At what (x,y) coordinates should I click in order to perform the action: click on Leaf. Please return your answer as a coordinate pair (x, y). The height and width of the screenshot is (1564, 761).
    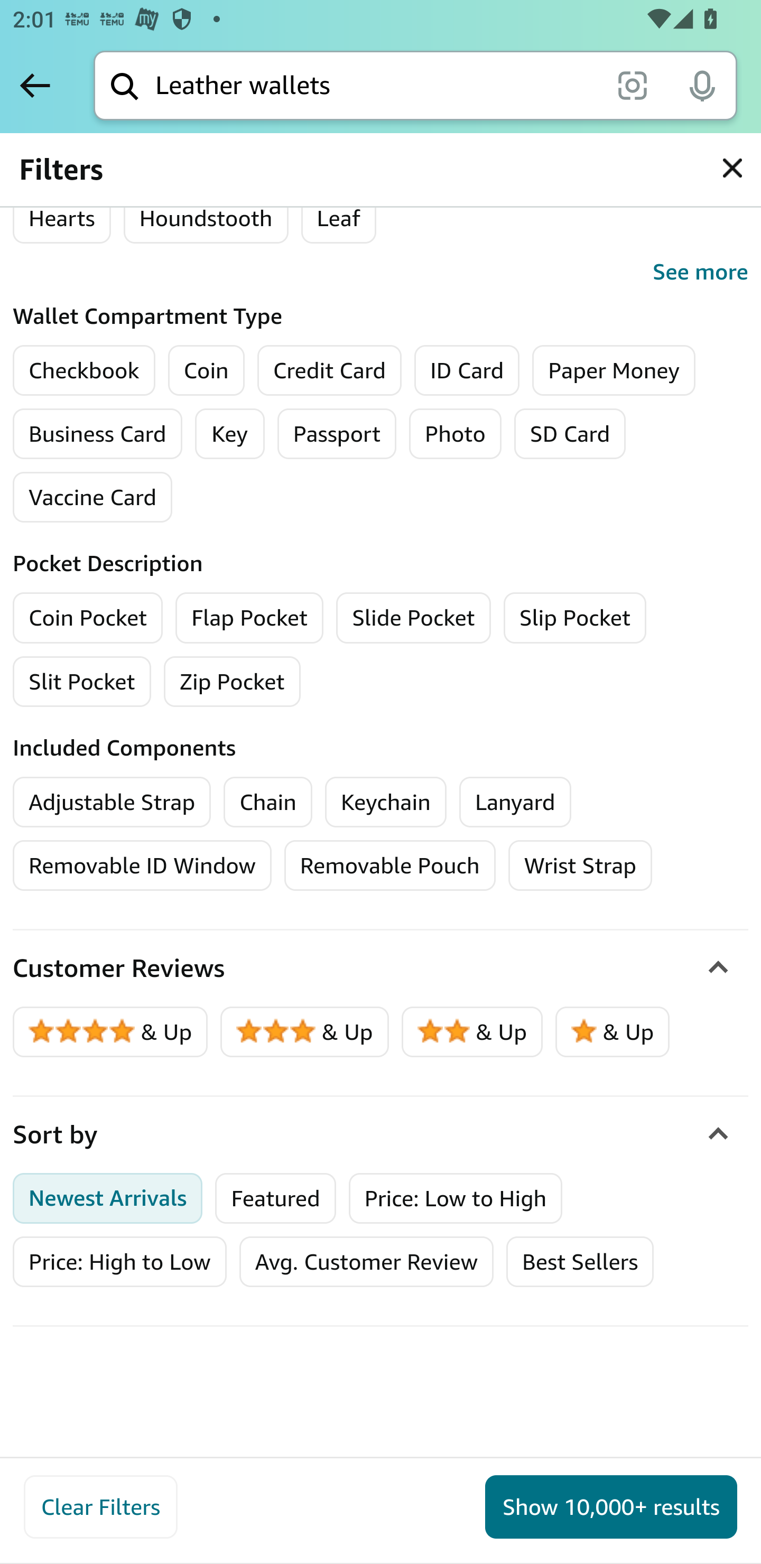
    Looking at the image, I should click on (338, 218).